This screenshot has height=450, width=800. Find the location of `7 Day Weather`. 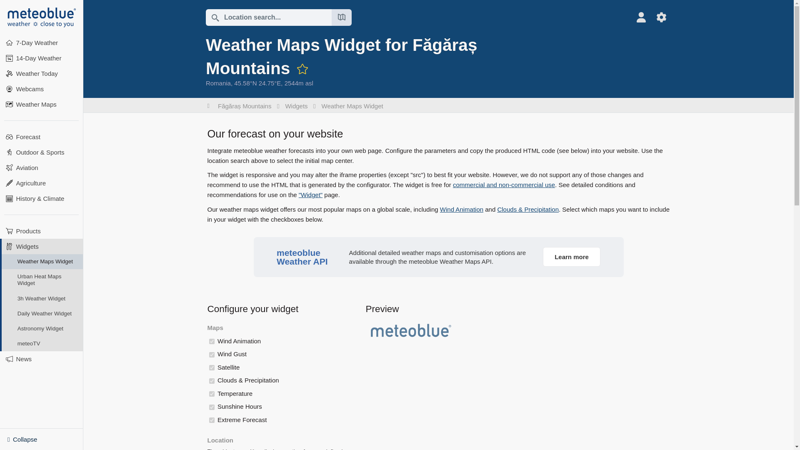

7 Day Weather is located at coordinates (42, 42).